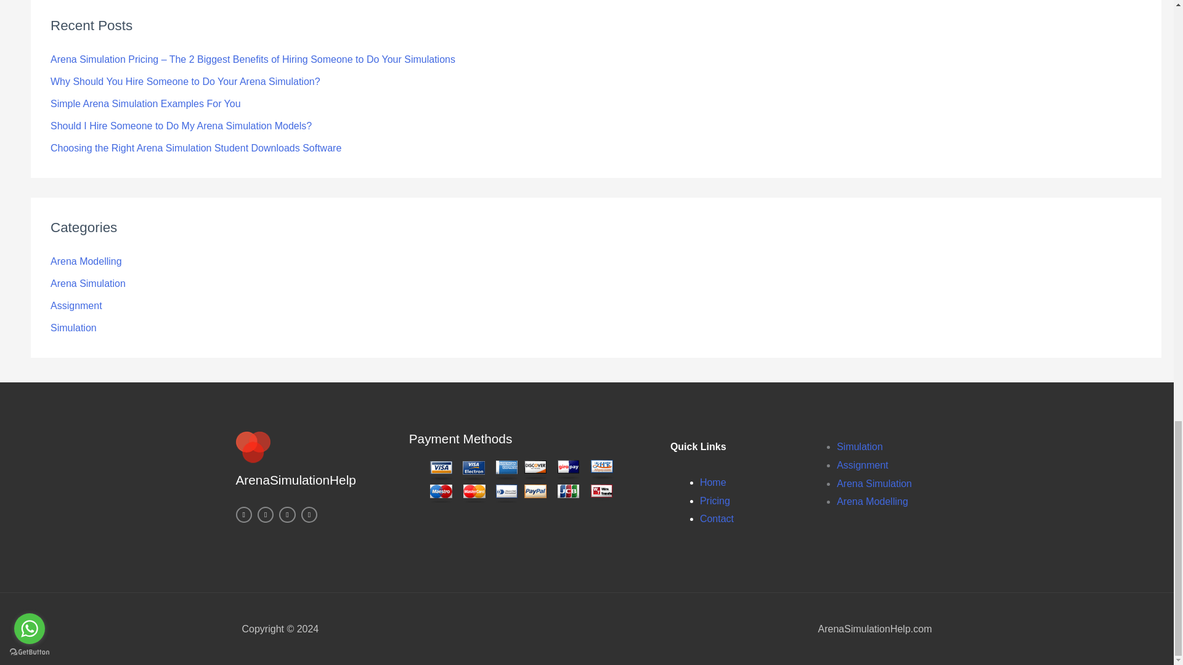  I want to click on Twitter, so click(265, 514).